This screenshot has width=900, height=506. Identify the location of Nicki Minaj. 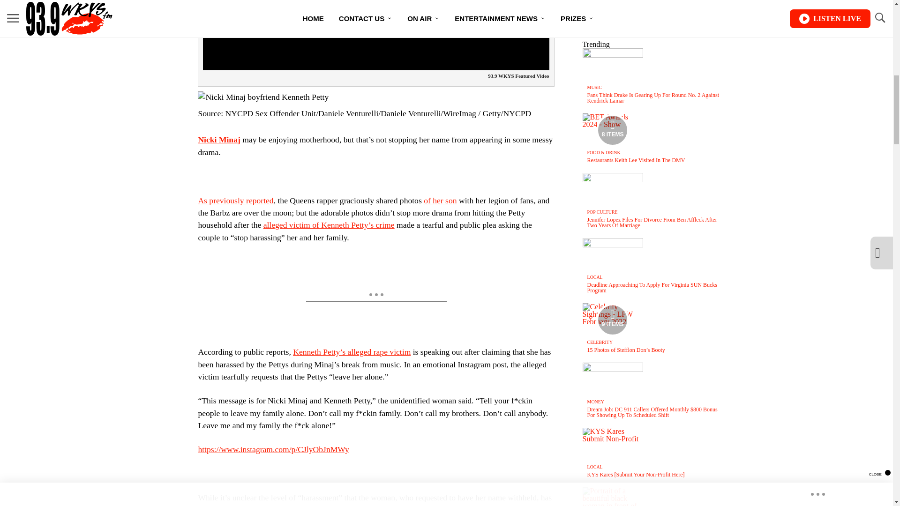
(219, 140).